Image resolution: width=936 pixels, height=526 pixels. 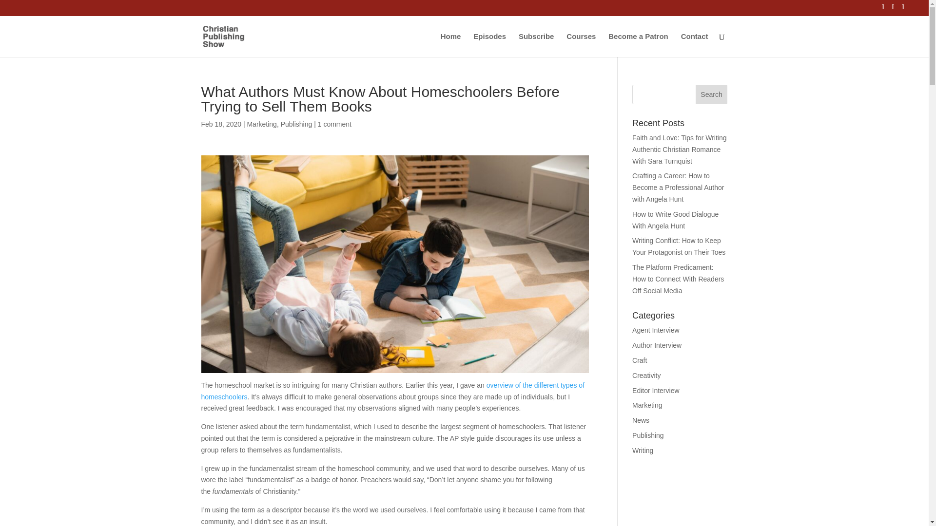 What do you see at coordinates (695, 45) in the screenshot?
I see `Contact` at bounding box center [695, 45].